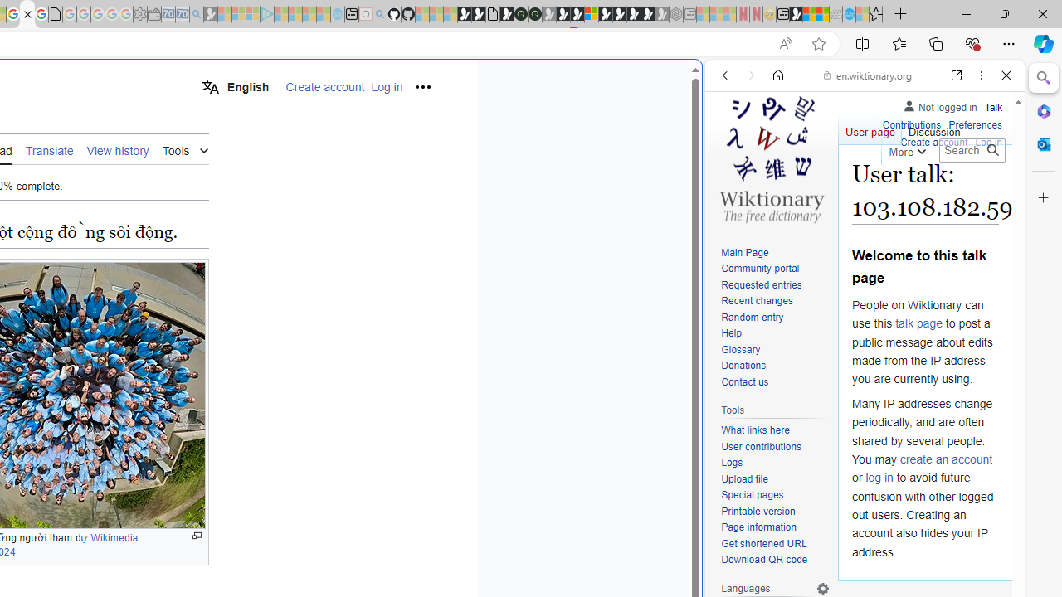 This screenshot has width=1062, height=597. I want to click on Tabs you've opened, so click(229, 221).